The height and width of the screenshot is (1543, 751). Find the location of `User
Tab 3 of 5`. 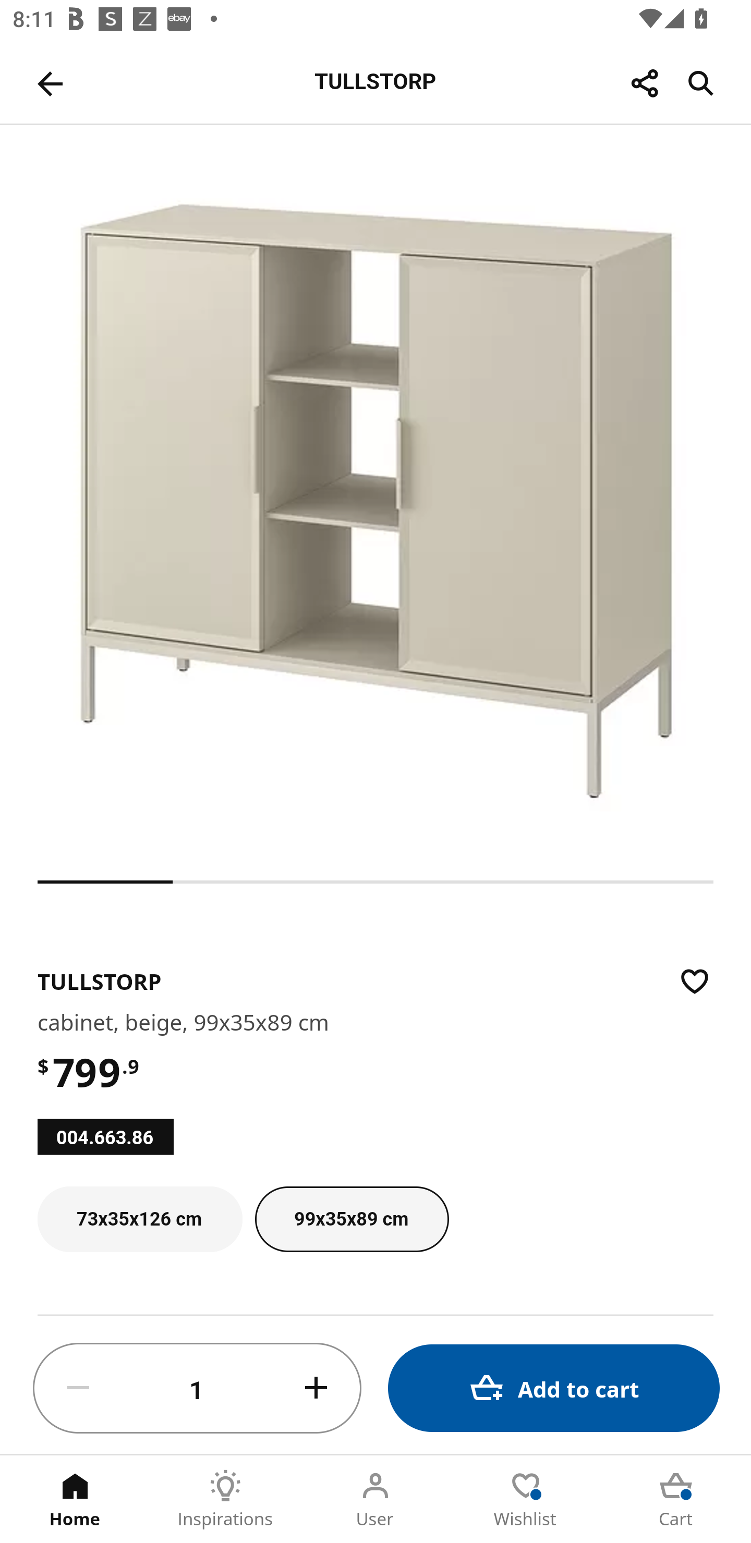

User
Tab 3 of 5 is located at coordinates (375, 1499).